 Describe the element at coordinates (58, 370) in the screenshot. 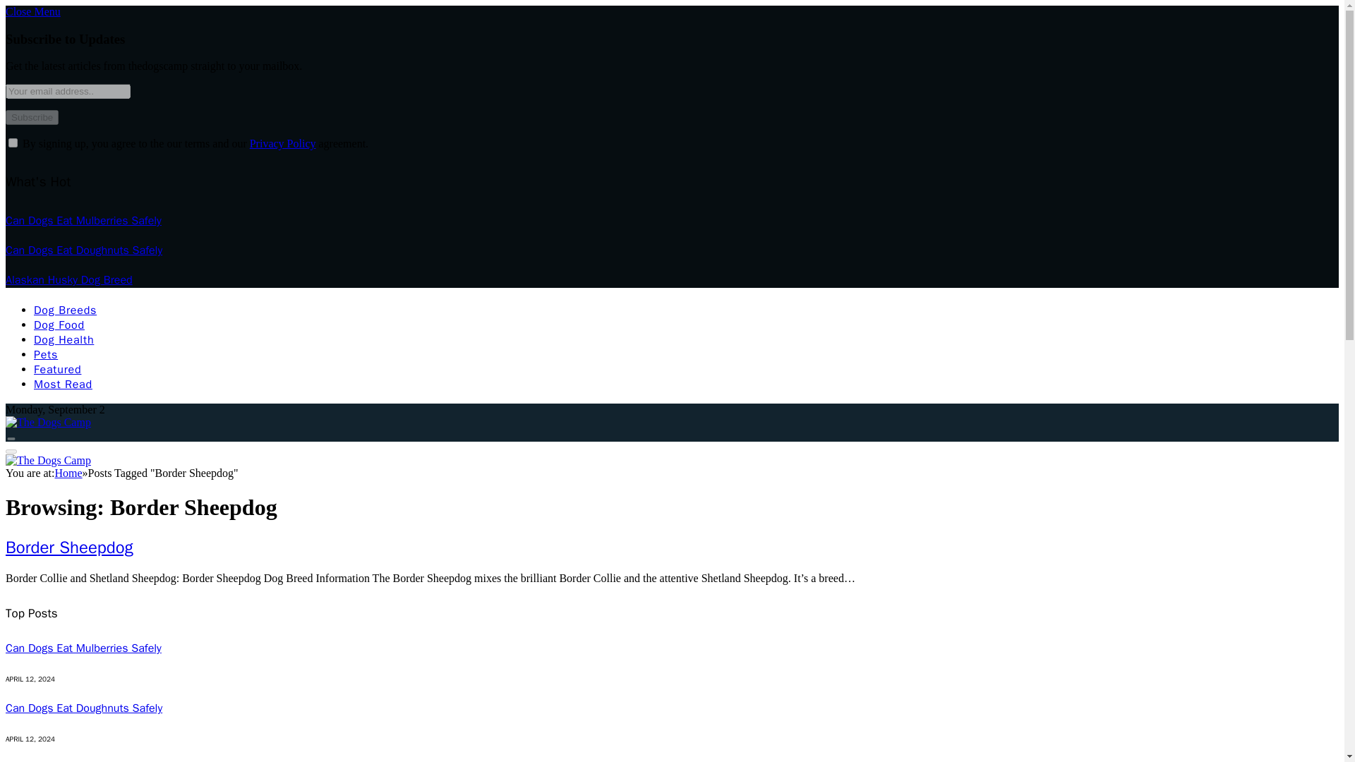

I see `Featured` at that location.